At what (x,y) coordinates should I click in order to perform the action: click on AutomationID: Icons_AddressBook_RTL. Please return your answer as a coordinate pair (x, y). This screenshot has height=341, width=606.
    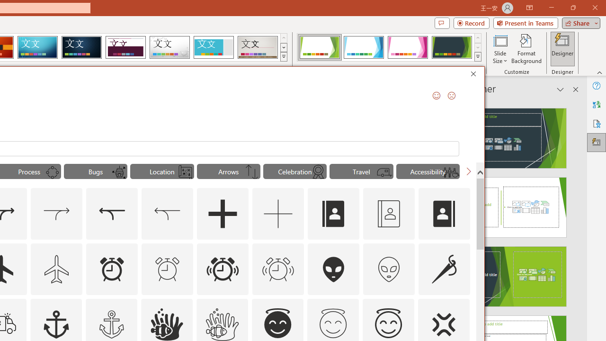
    Looking at the image, I should click on (444, 214).